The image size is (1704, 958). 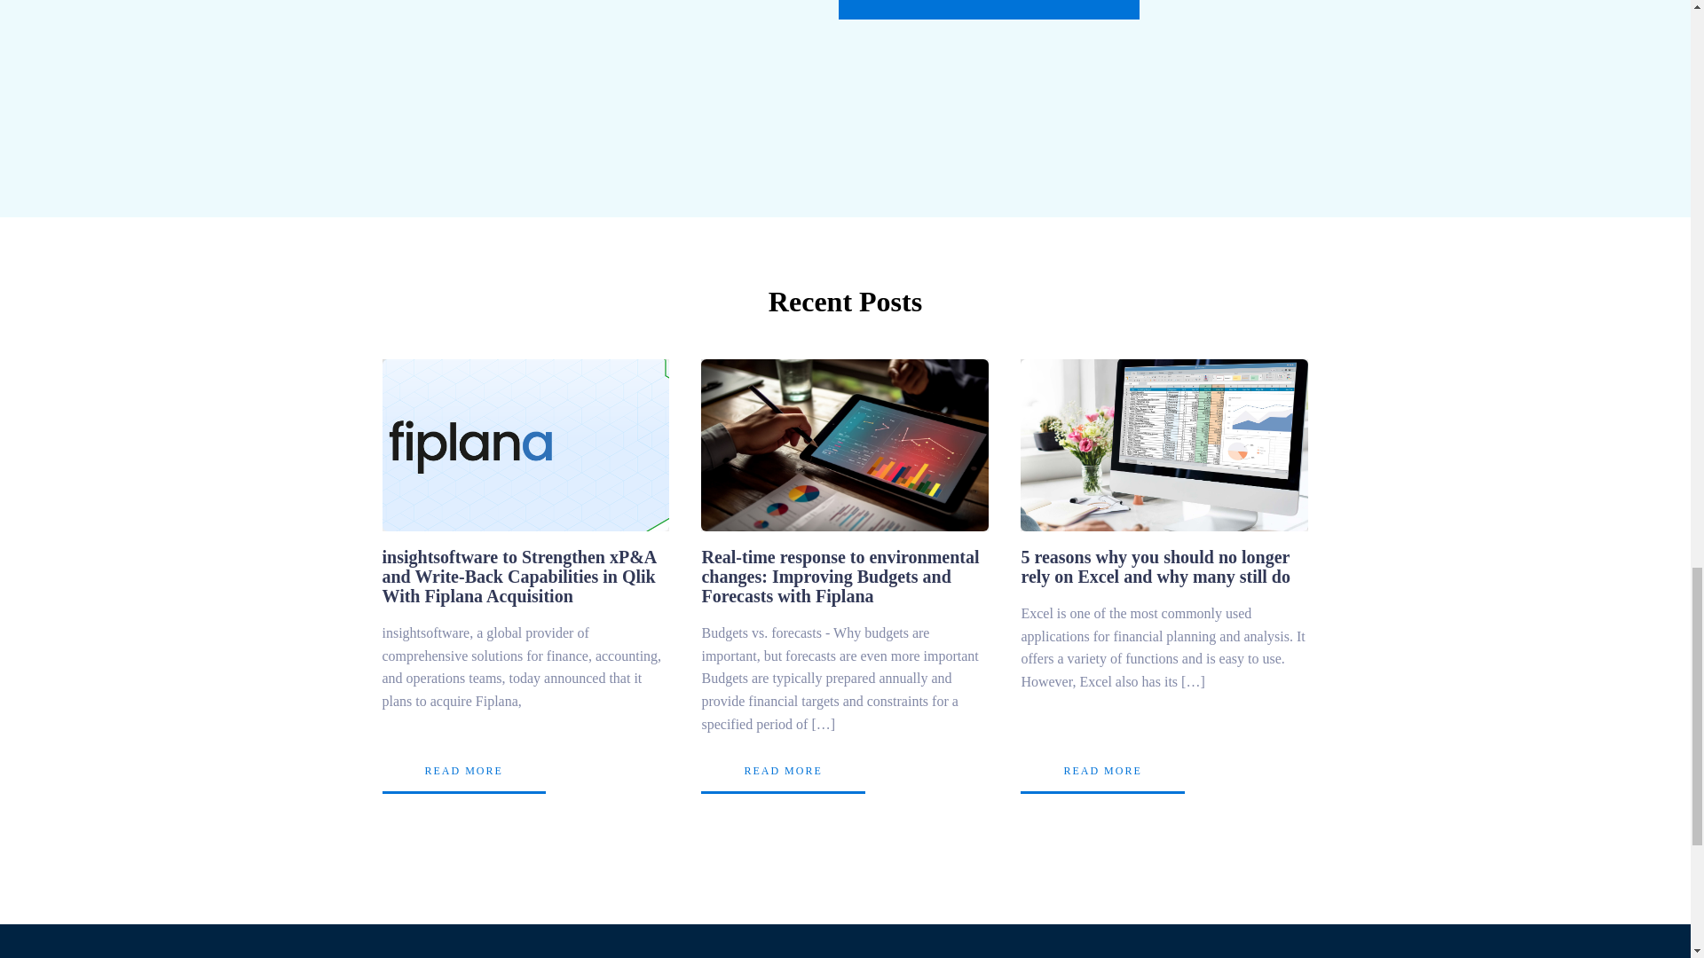 What do you see at coordinates (782, 772) in the screenshot?
I see `READ MORE` at bounding box center [782, 772].